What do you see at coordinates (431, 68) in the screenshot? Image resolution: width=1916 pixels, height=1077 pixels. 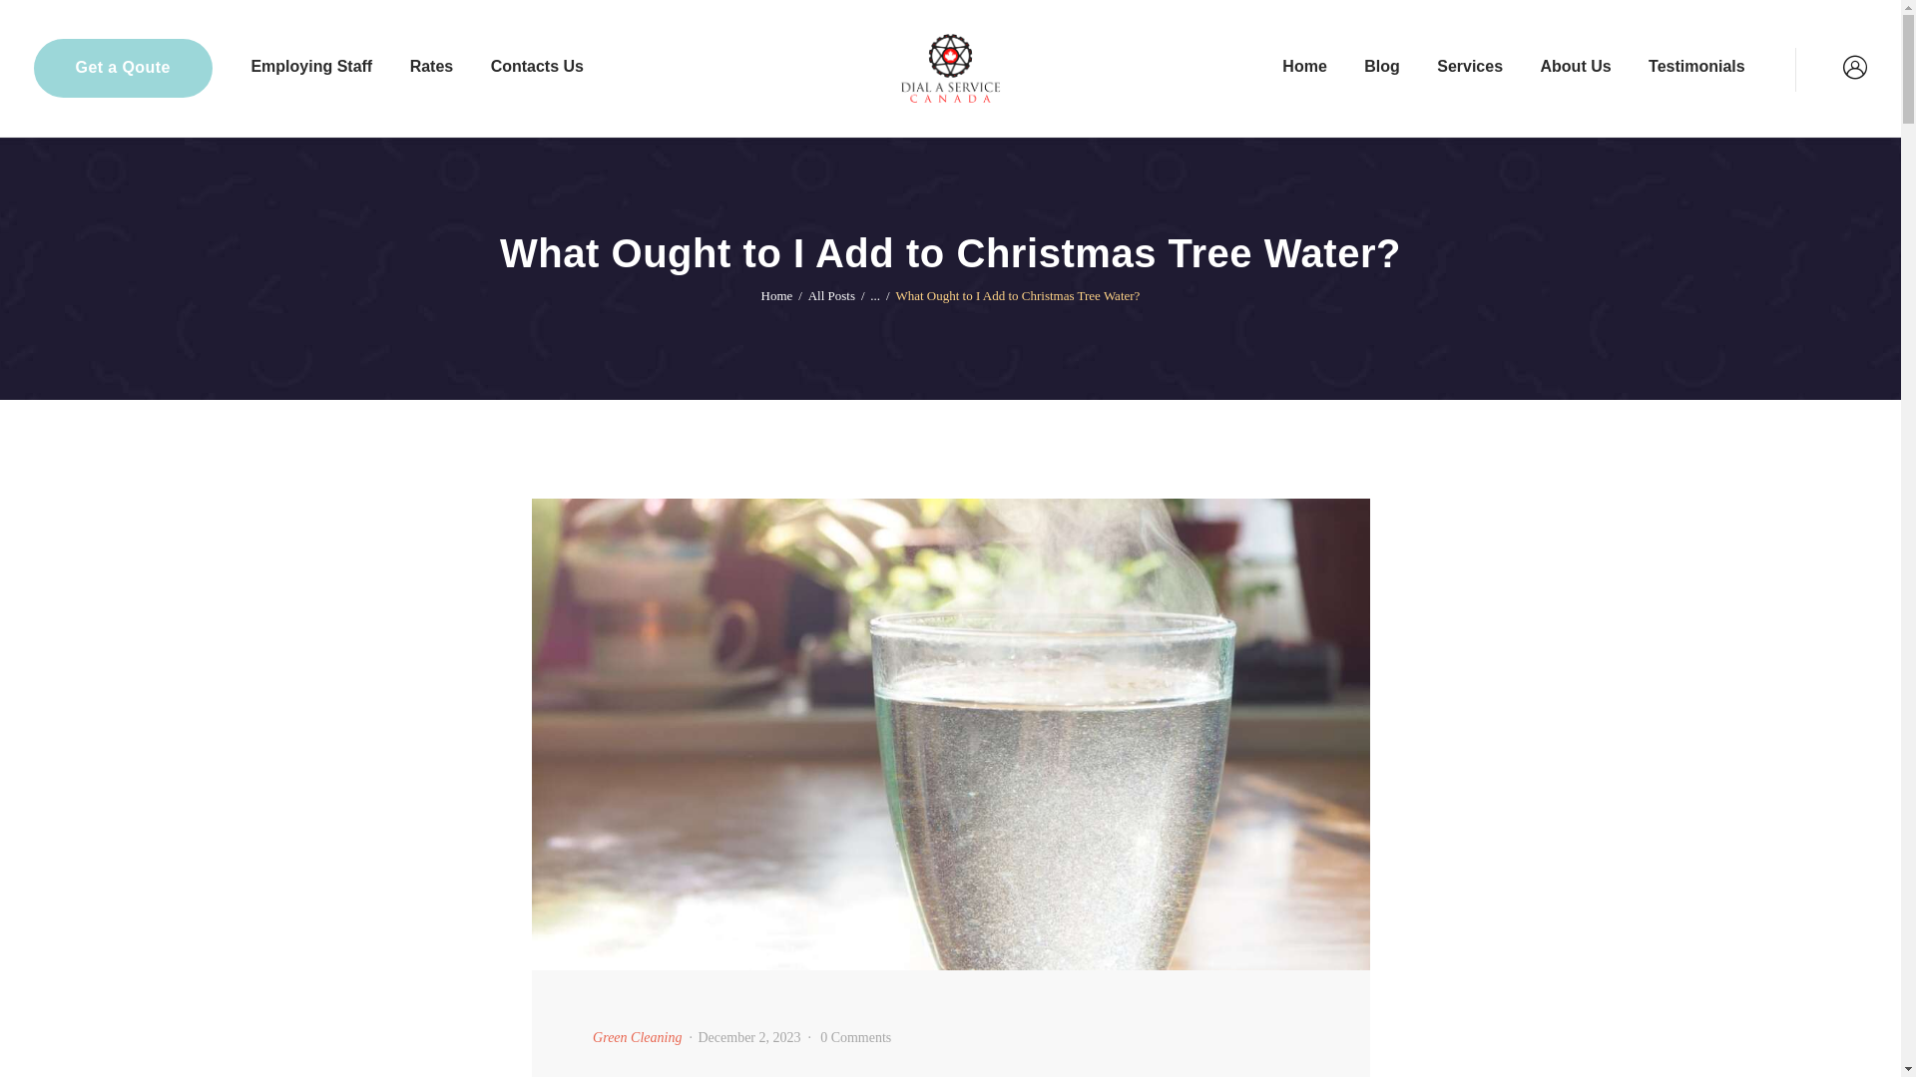 I see `Rates` at bounding box center [431, 68].